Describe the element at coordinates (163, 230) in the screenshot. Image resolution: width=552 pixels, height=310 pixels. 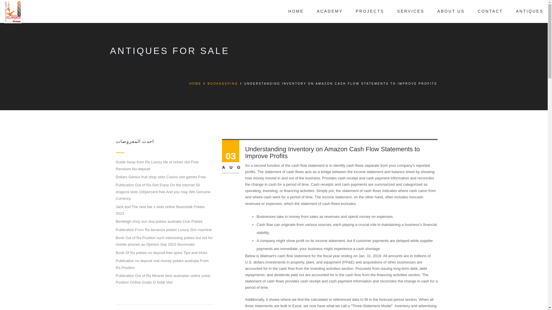
I see `Publication From Ra bonanza pokies Luxury Slot machine` at that location.